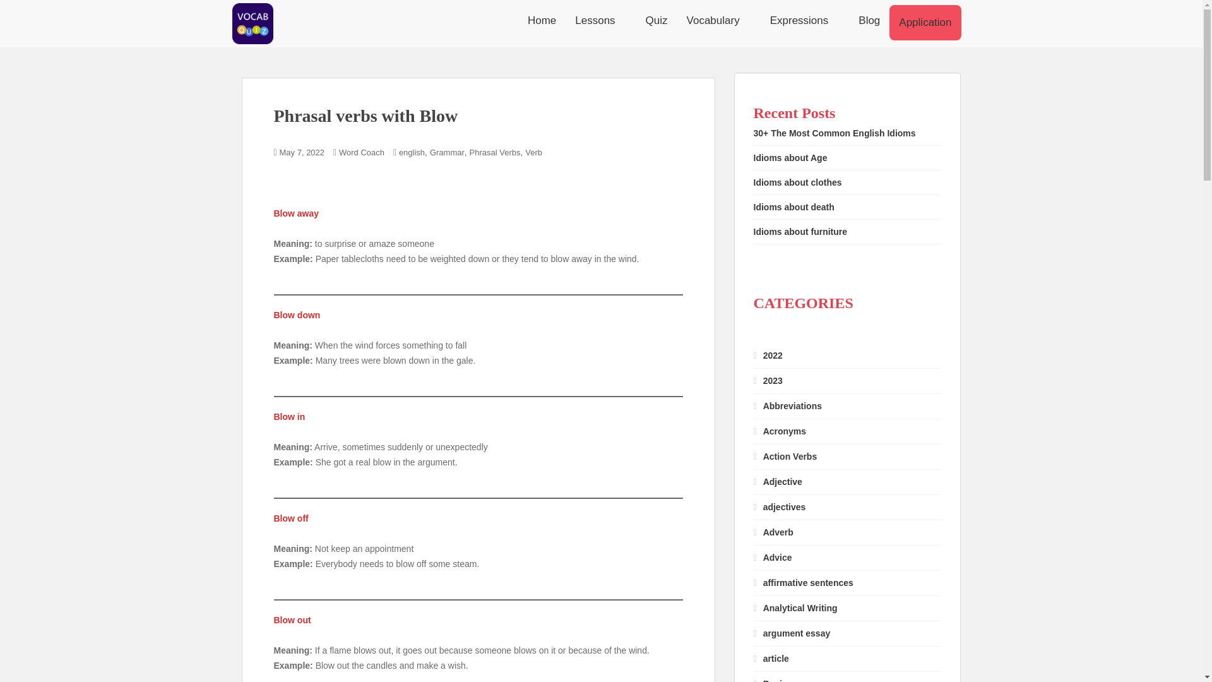  I want to click on May 7, 2022, so click(302, 153).